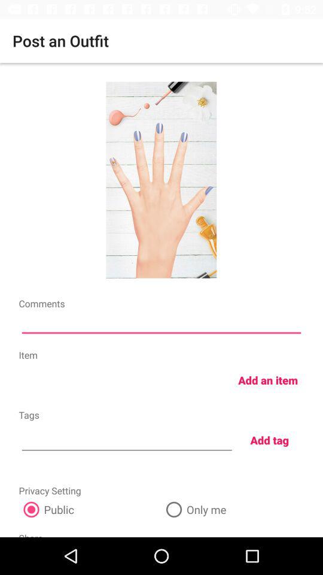  Describe the element at coordinates (233, 509) in the screenshot. I see `turn off only me icon` at that location.